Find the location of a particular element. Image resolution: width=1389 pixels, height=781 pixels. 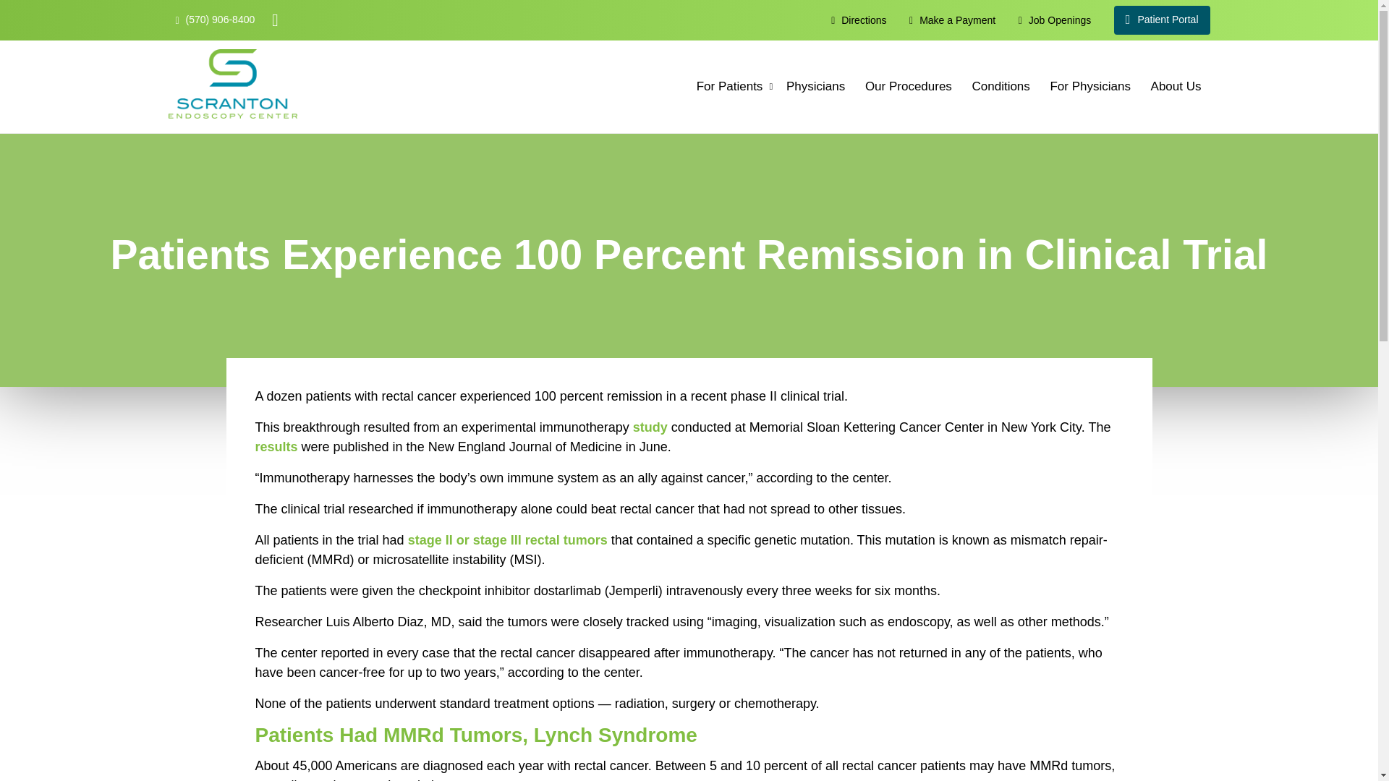

Physicians is located at coordinates (816, 87).